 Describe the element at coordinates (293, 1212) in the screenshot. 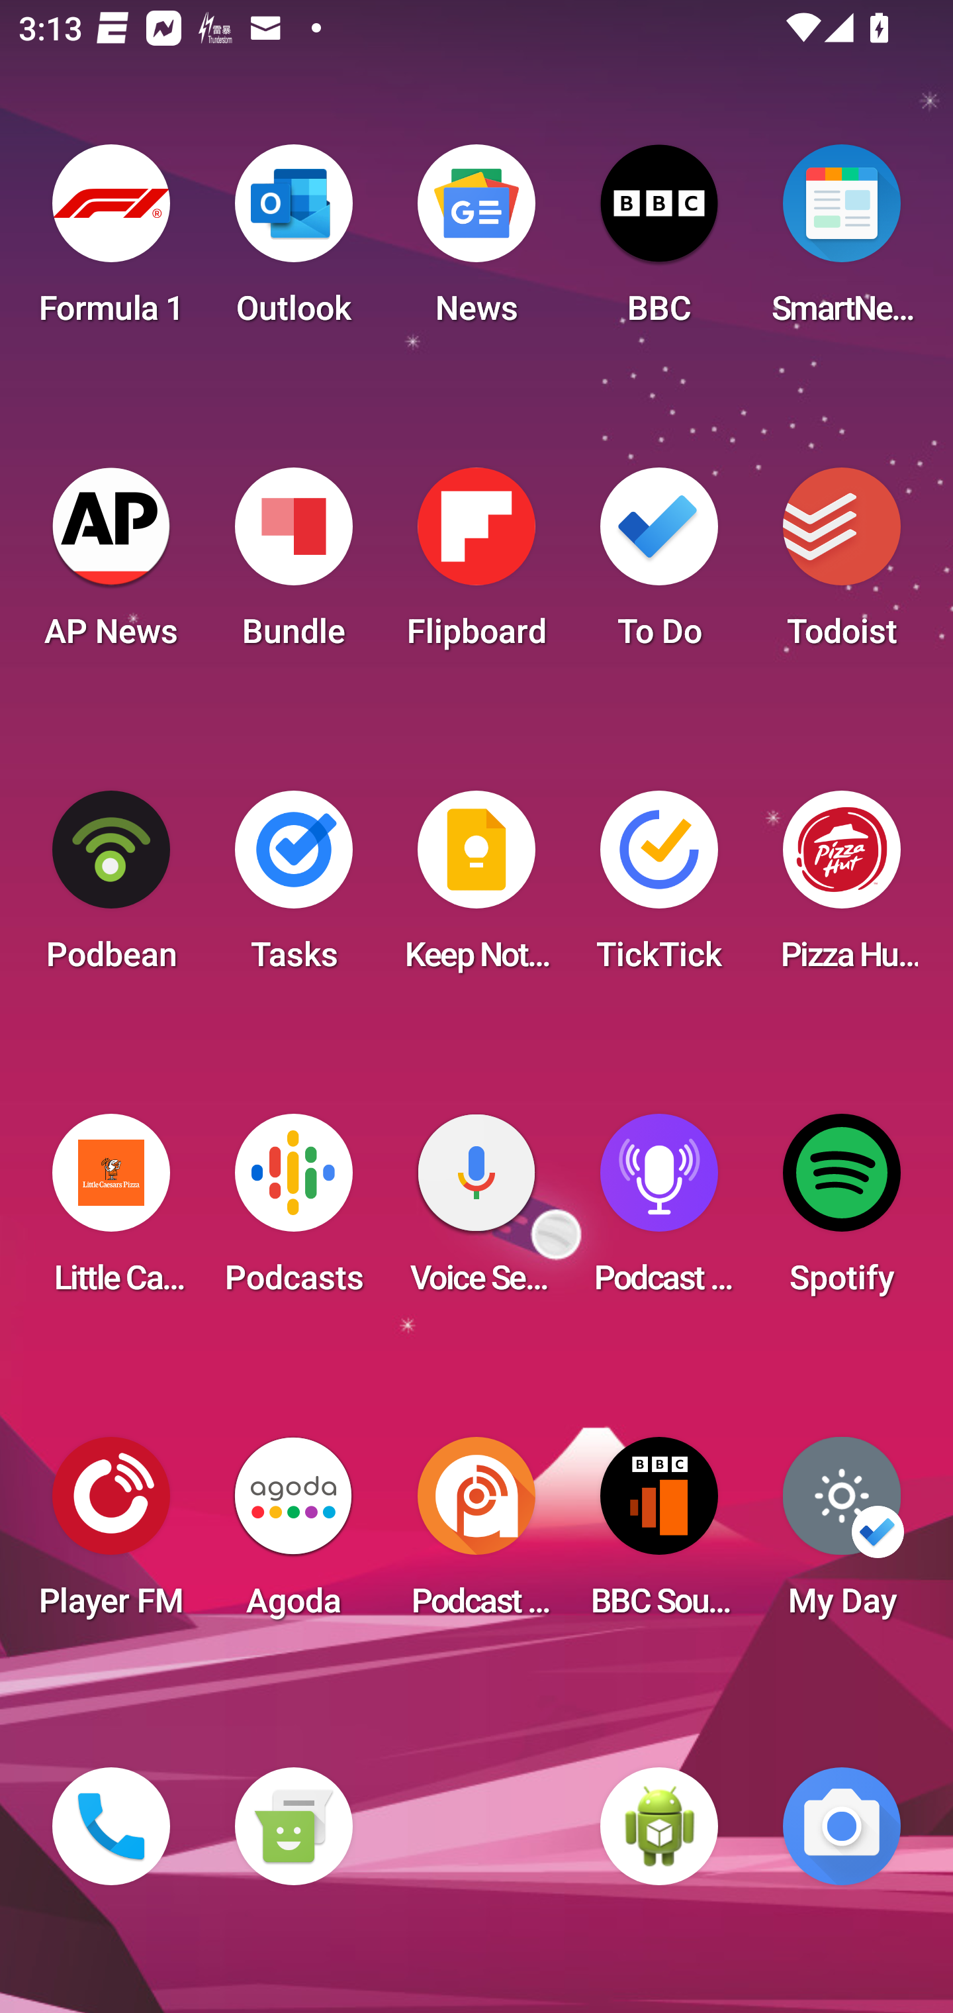

I see `Podcasts` at that location.